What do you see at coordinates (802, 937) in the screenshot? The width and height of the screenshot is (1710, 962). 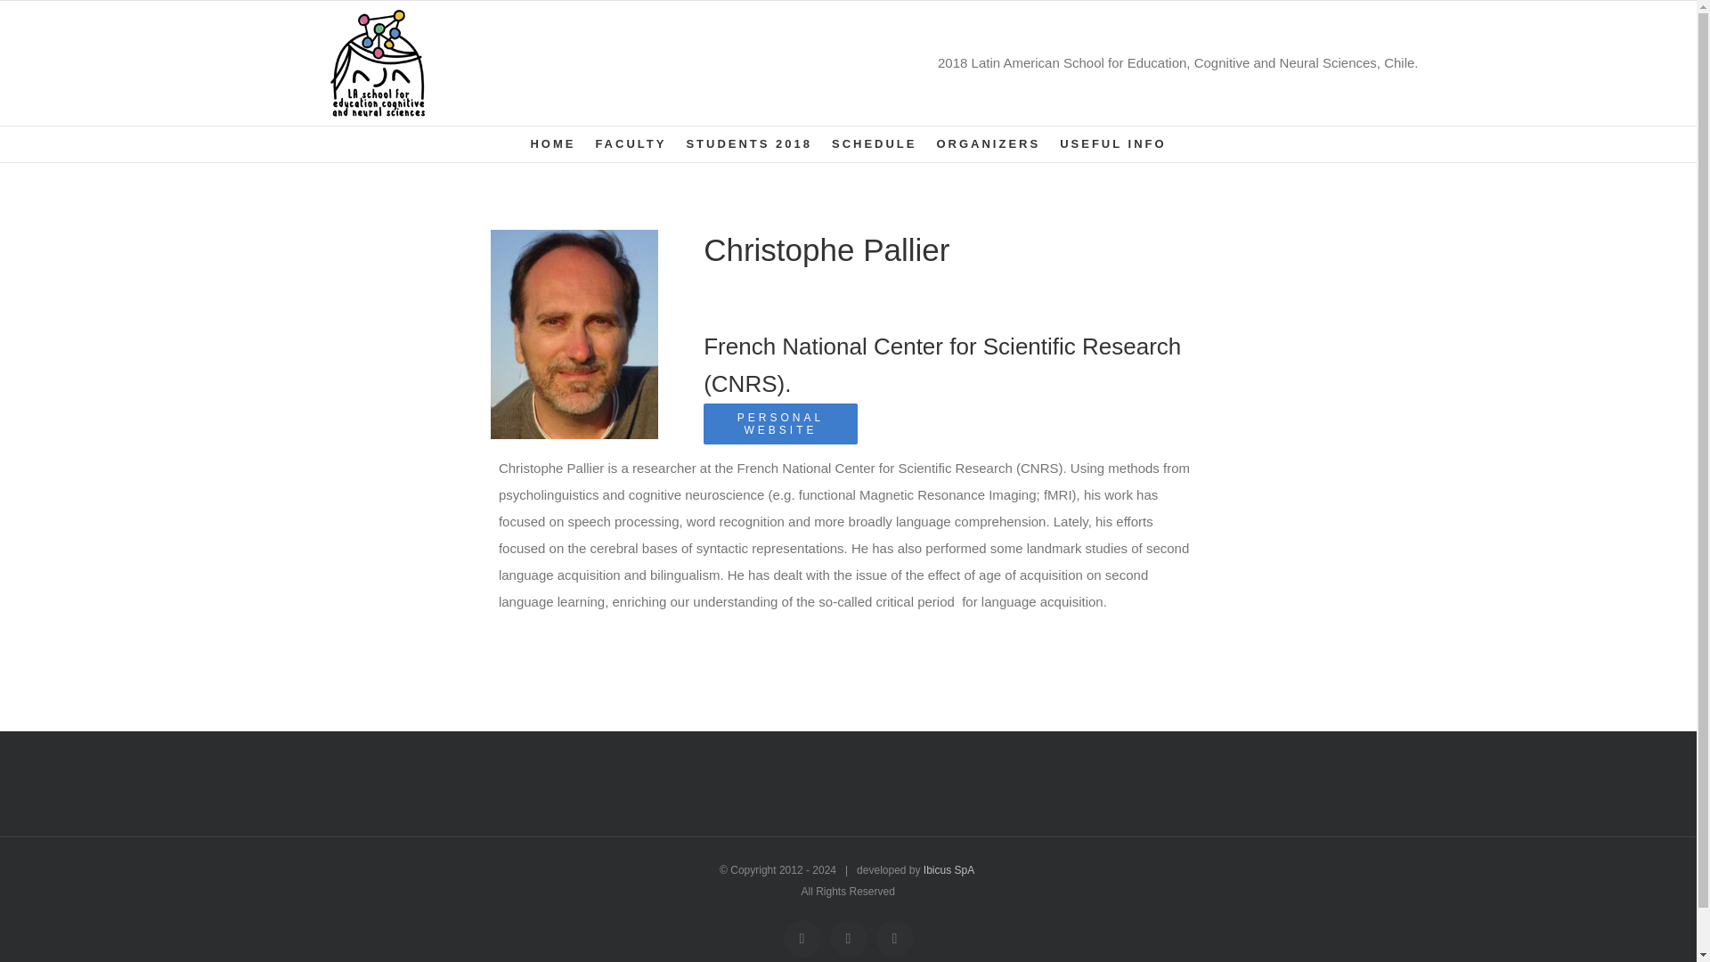 I see `Facebook` at bounding box center [802, 937].